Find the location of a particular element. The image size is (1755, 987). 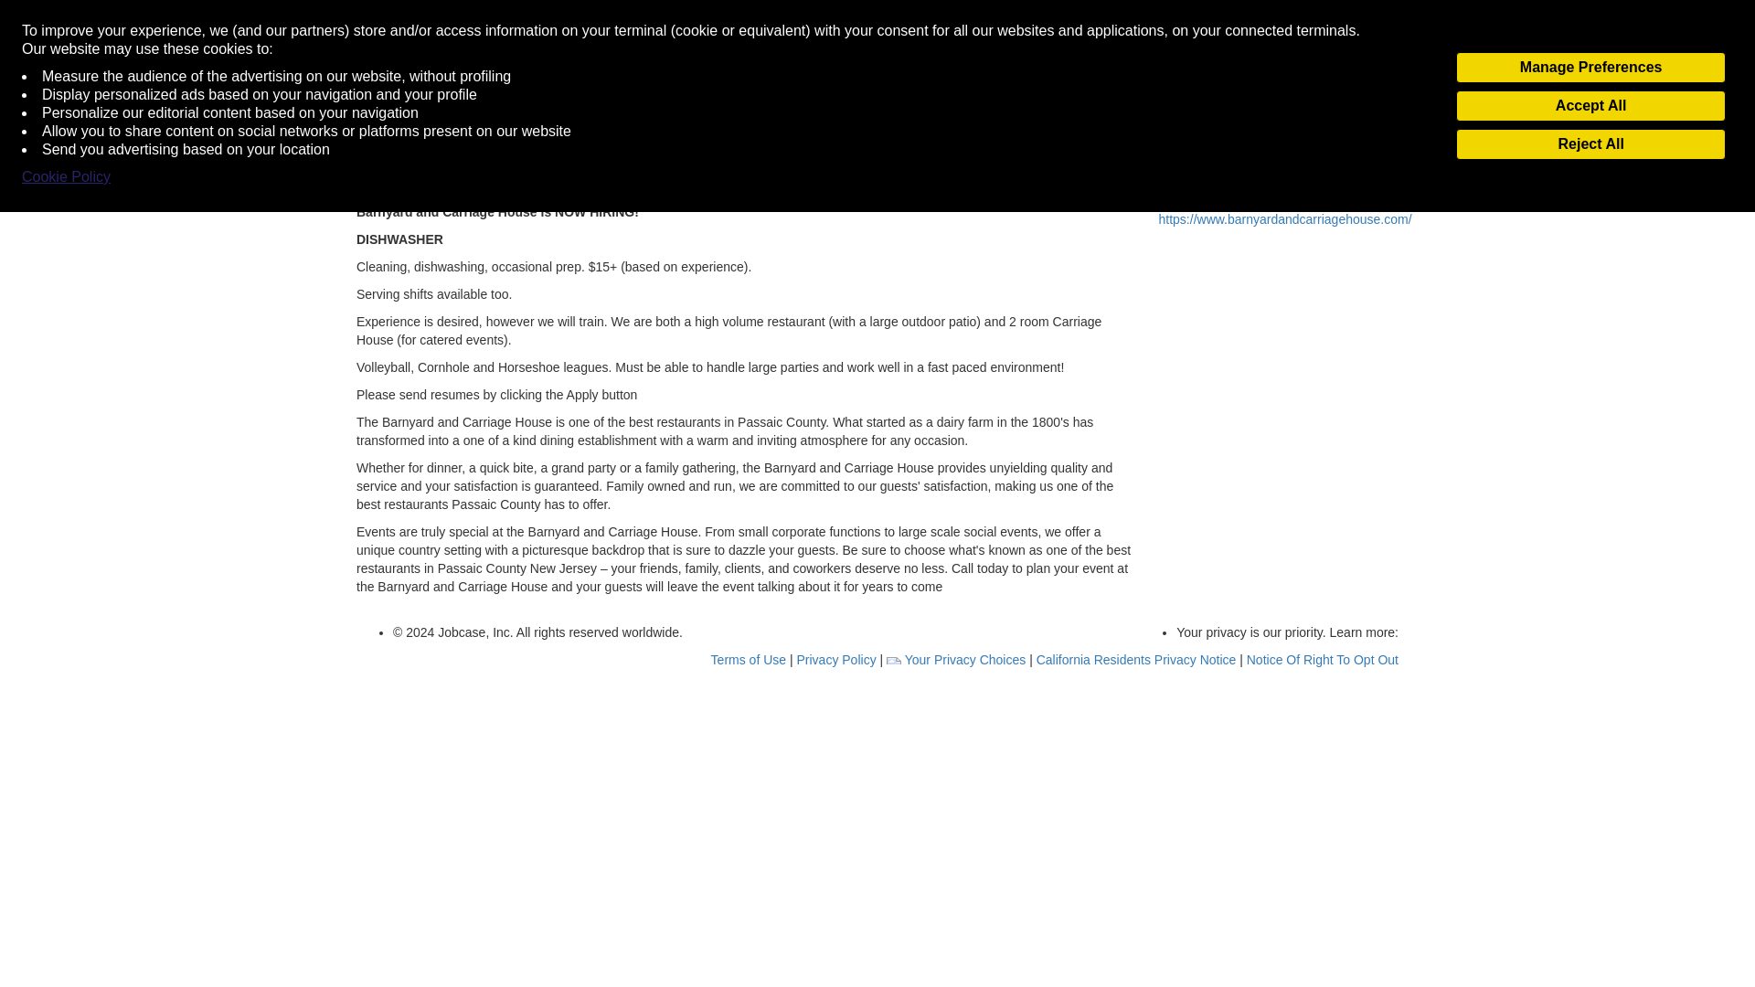

Cookie Policy is located at coordinates (66, 177).